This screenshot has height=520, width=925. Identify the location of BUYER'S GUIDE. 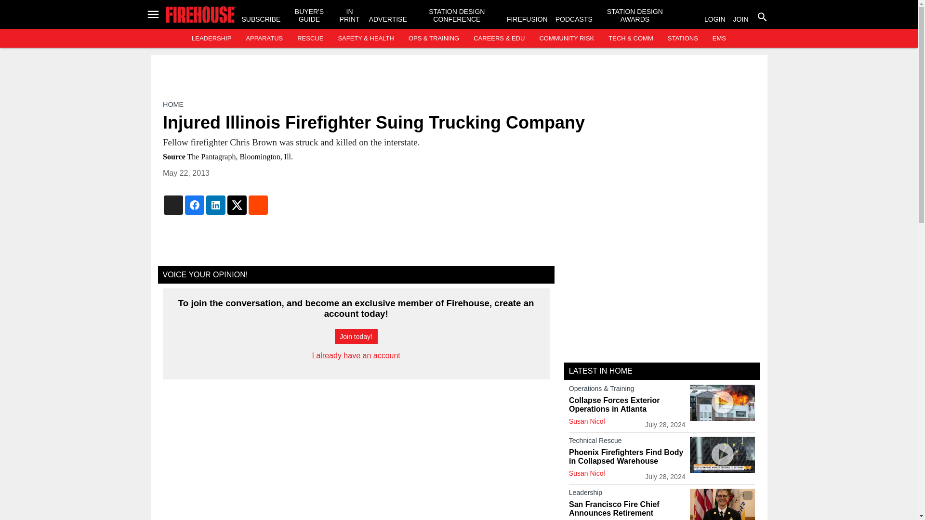
(309, 15).